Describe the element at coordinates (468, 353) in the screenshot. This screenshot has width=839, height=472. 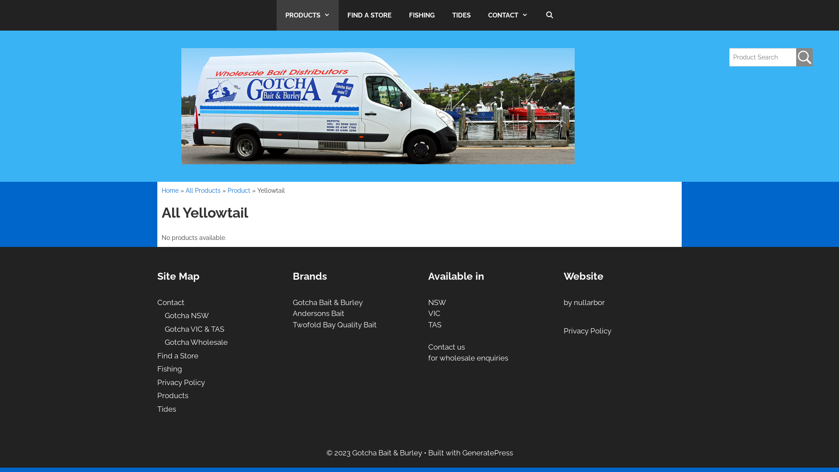
I see `Contact us
for wholesale enquiries` at that location.